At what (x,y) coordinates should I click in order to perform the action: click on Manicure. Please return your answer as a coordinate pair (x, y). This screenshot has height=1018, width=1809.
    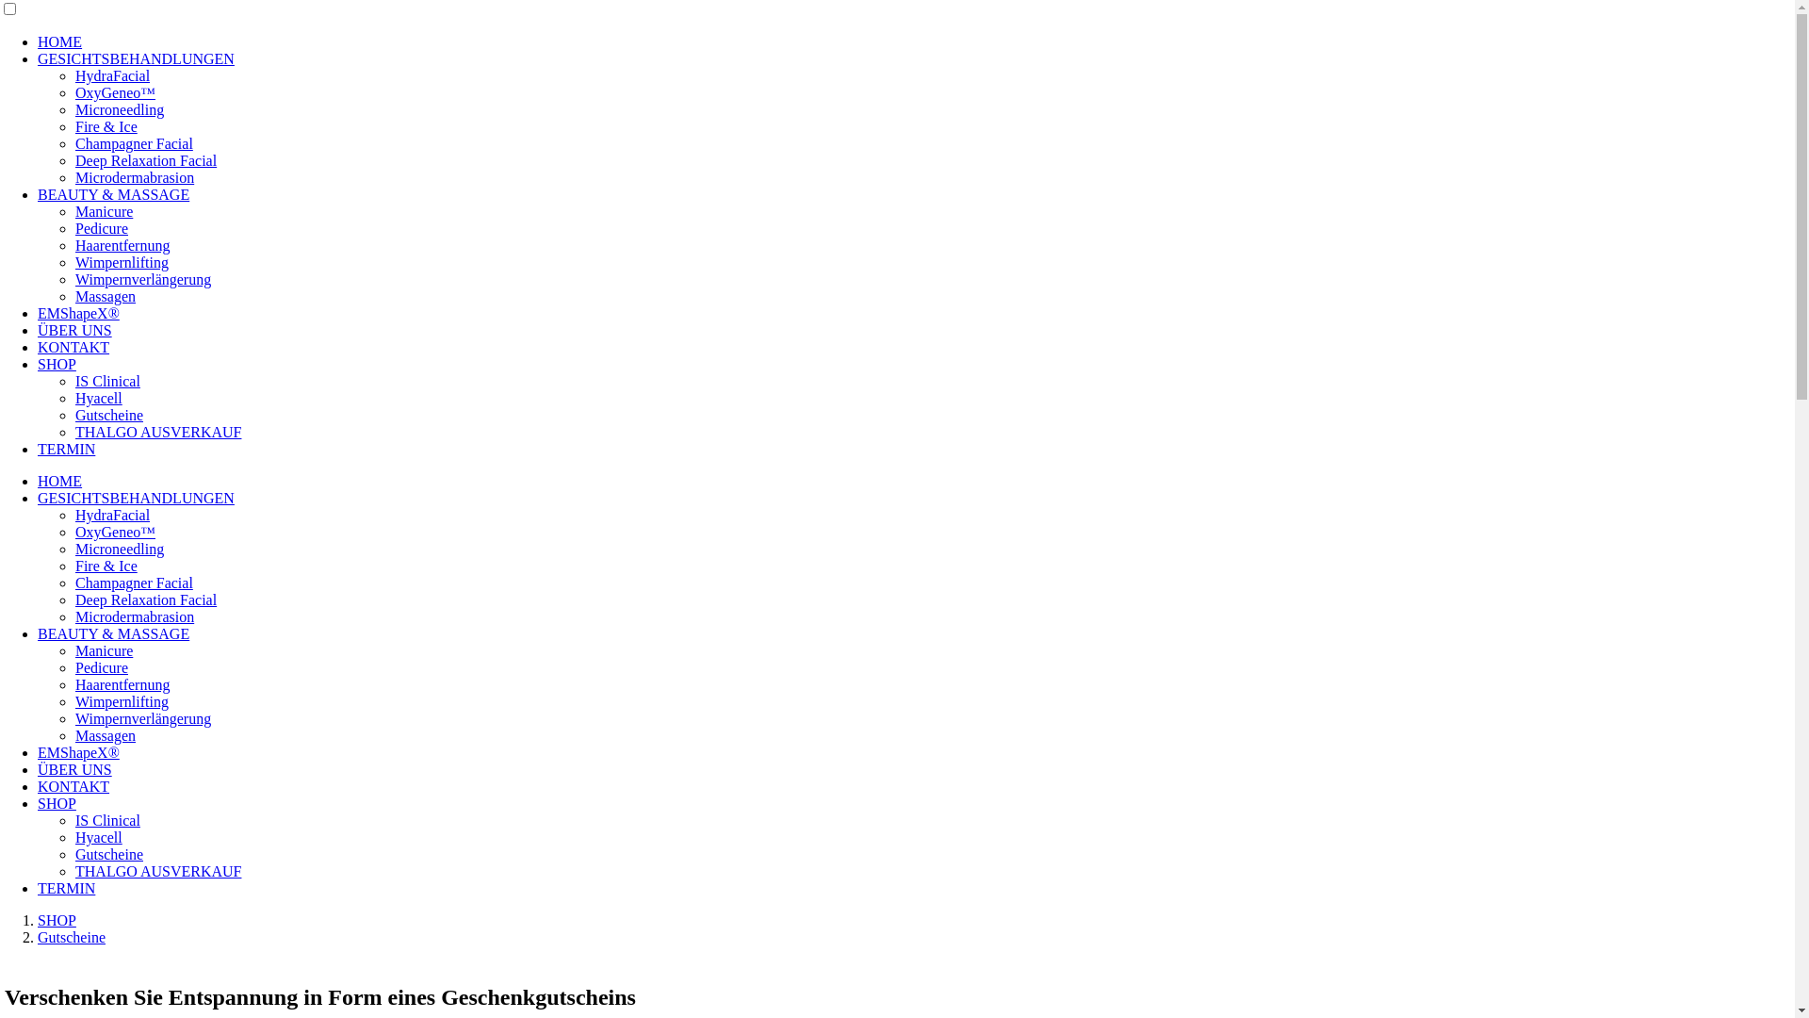
    Looking at the image, I should click on (104, 211).